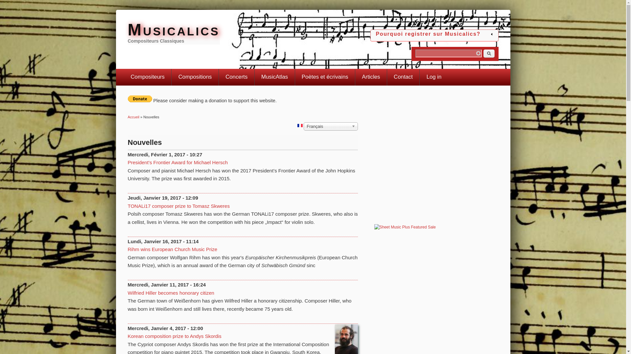 The image size is (631, 354). Describe the element at coordinates (174, 29) in the screenshot. I see `Musicalics` at that location.